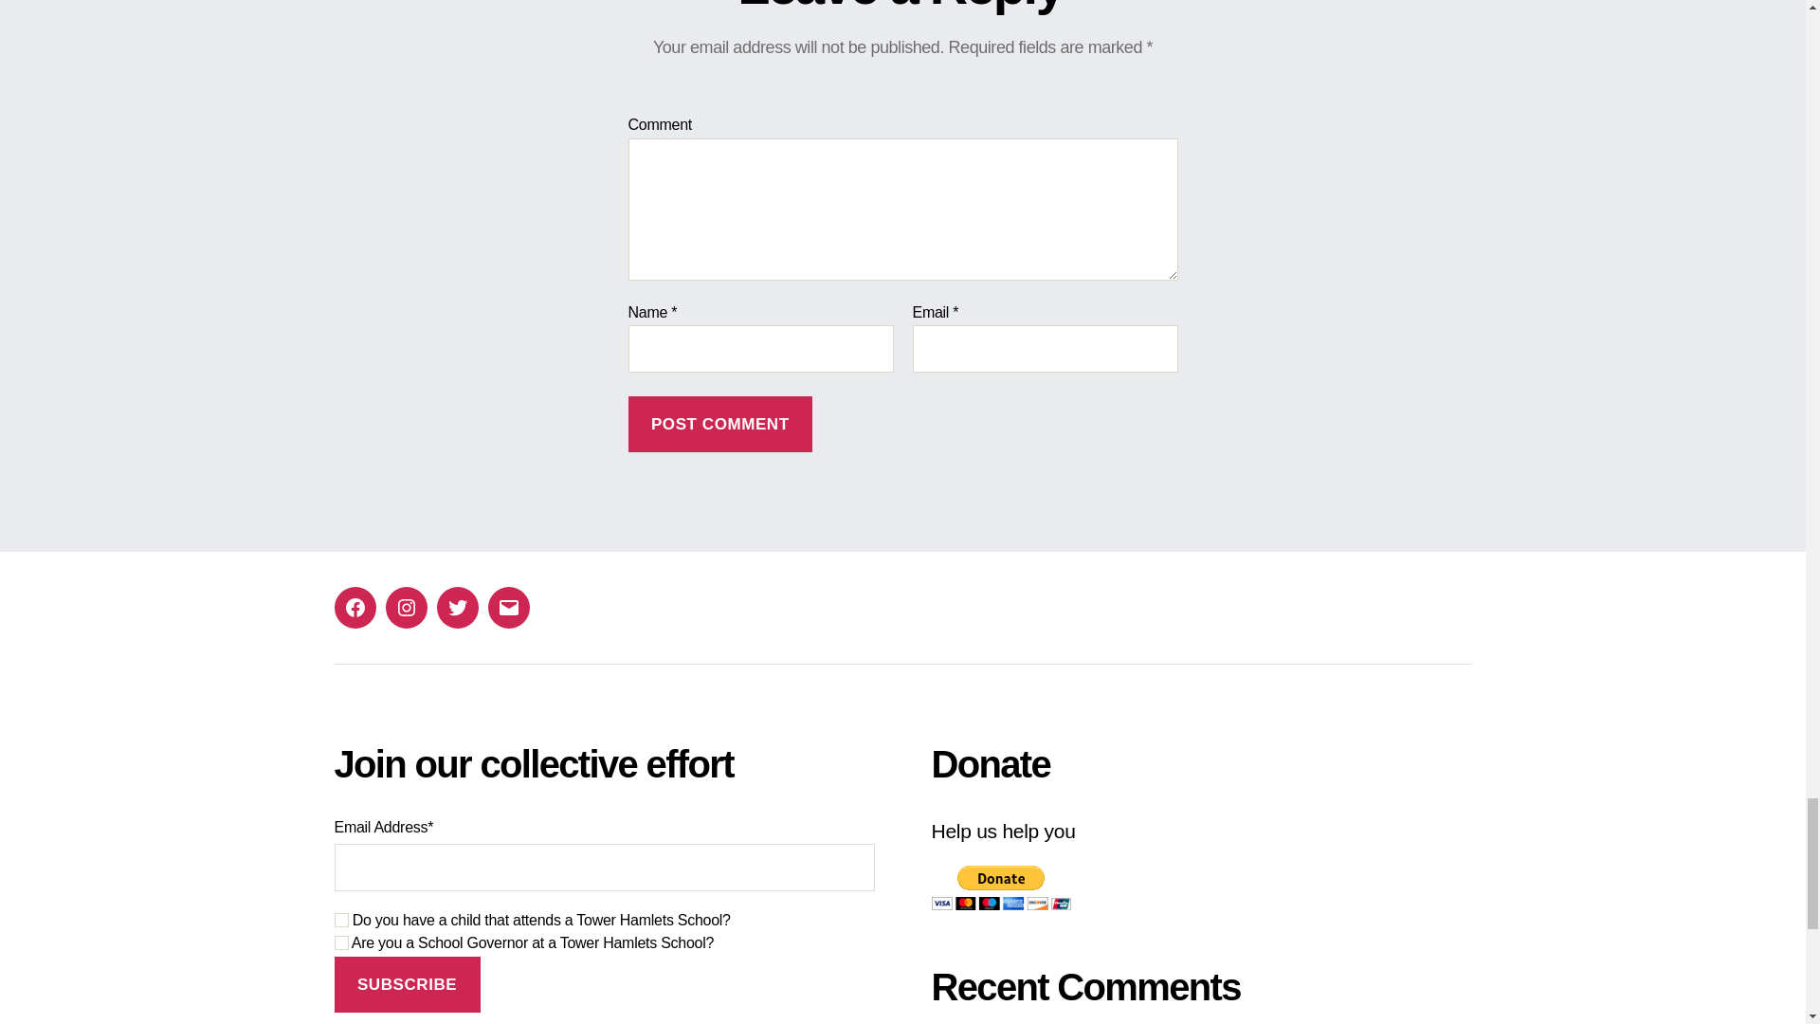  I want to click on Post Comment, so click(719, 424).